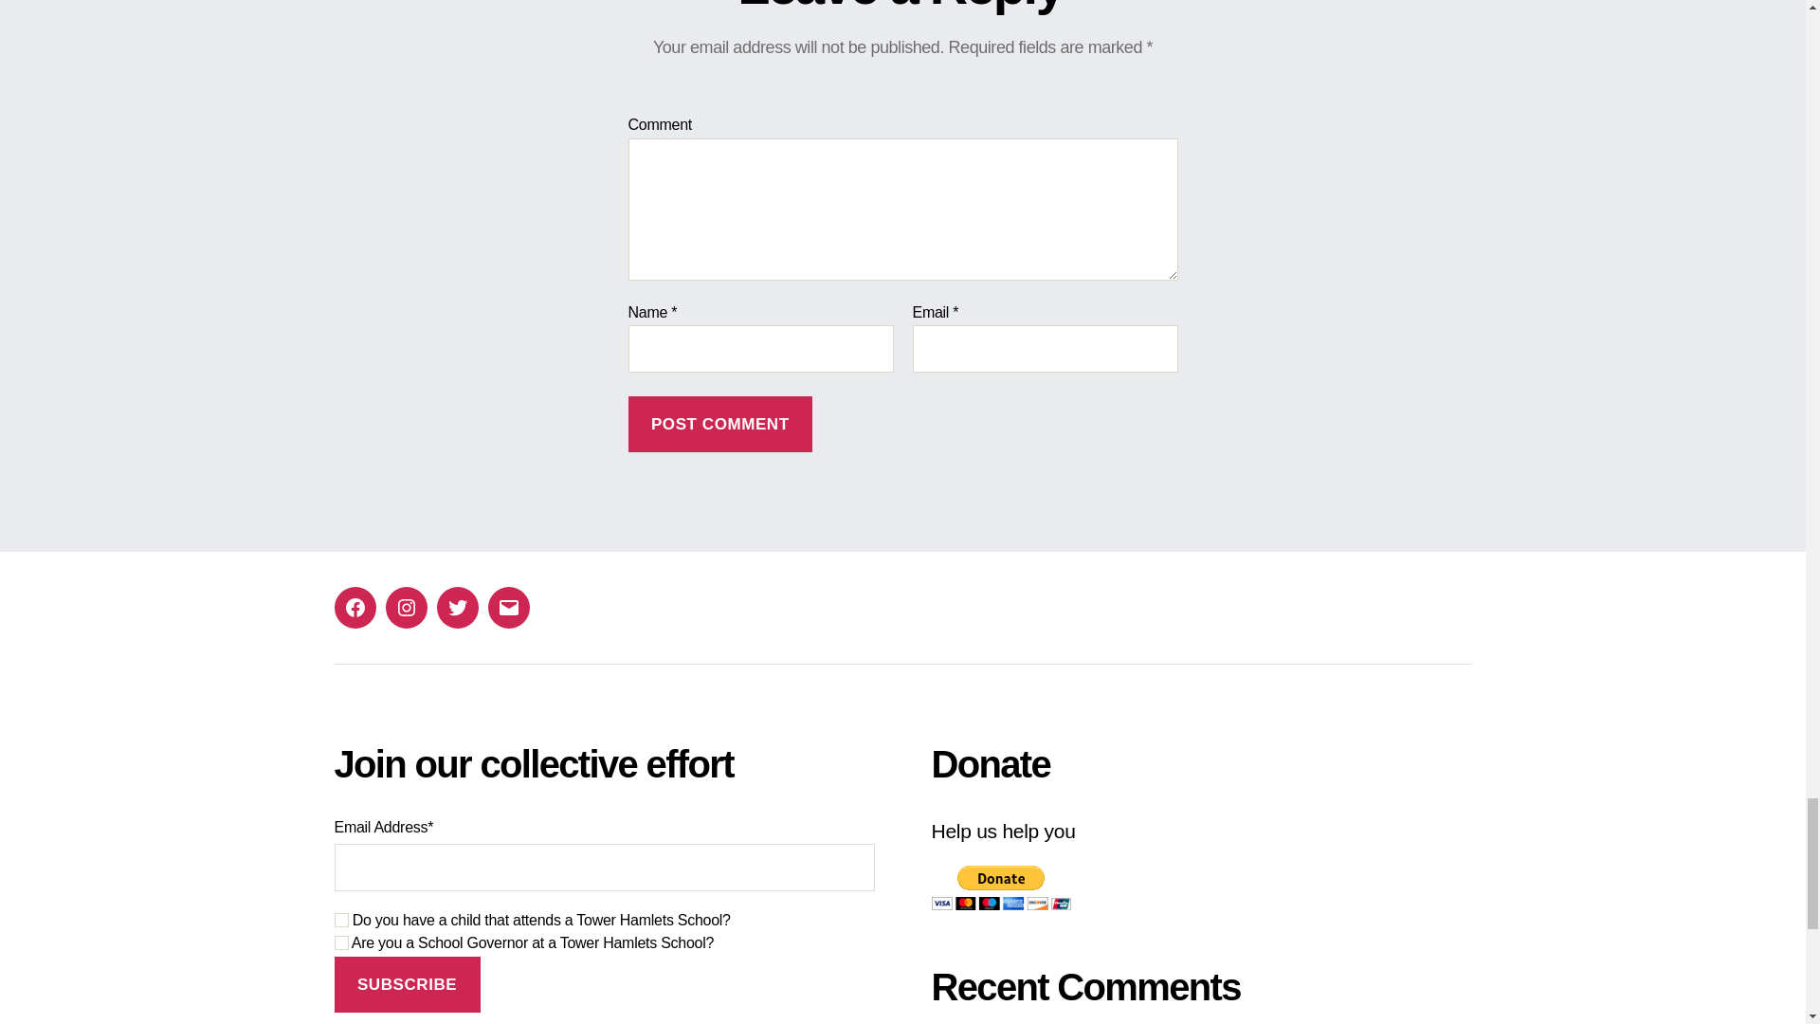  I want to click on Post Comment, so click(719, 424).